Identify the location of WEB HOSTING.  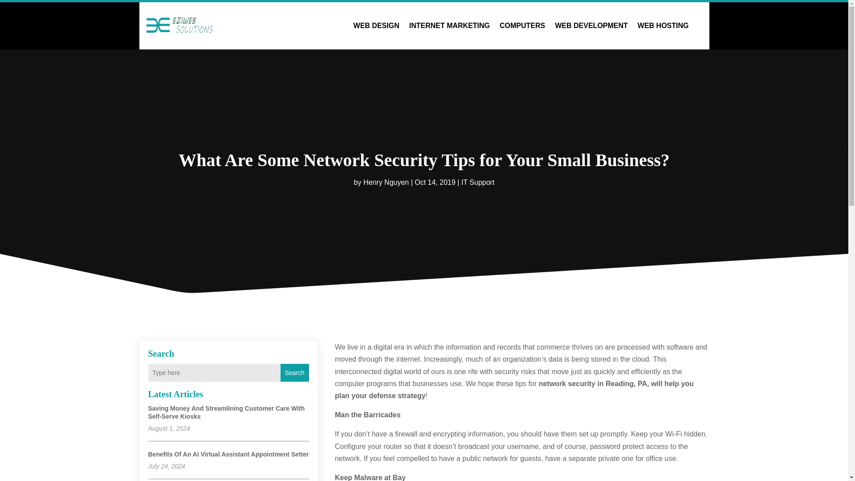
(664, 26).